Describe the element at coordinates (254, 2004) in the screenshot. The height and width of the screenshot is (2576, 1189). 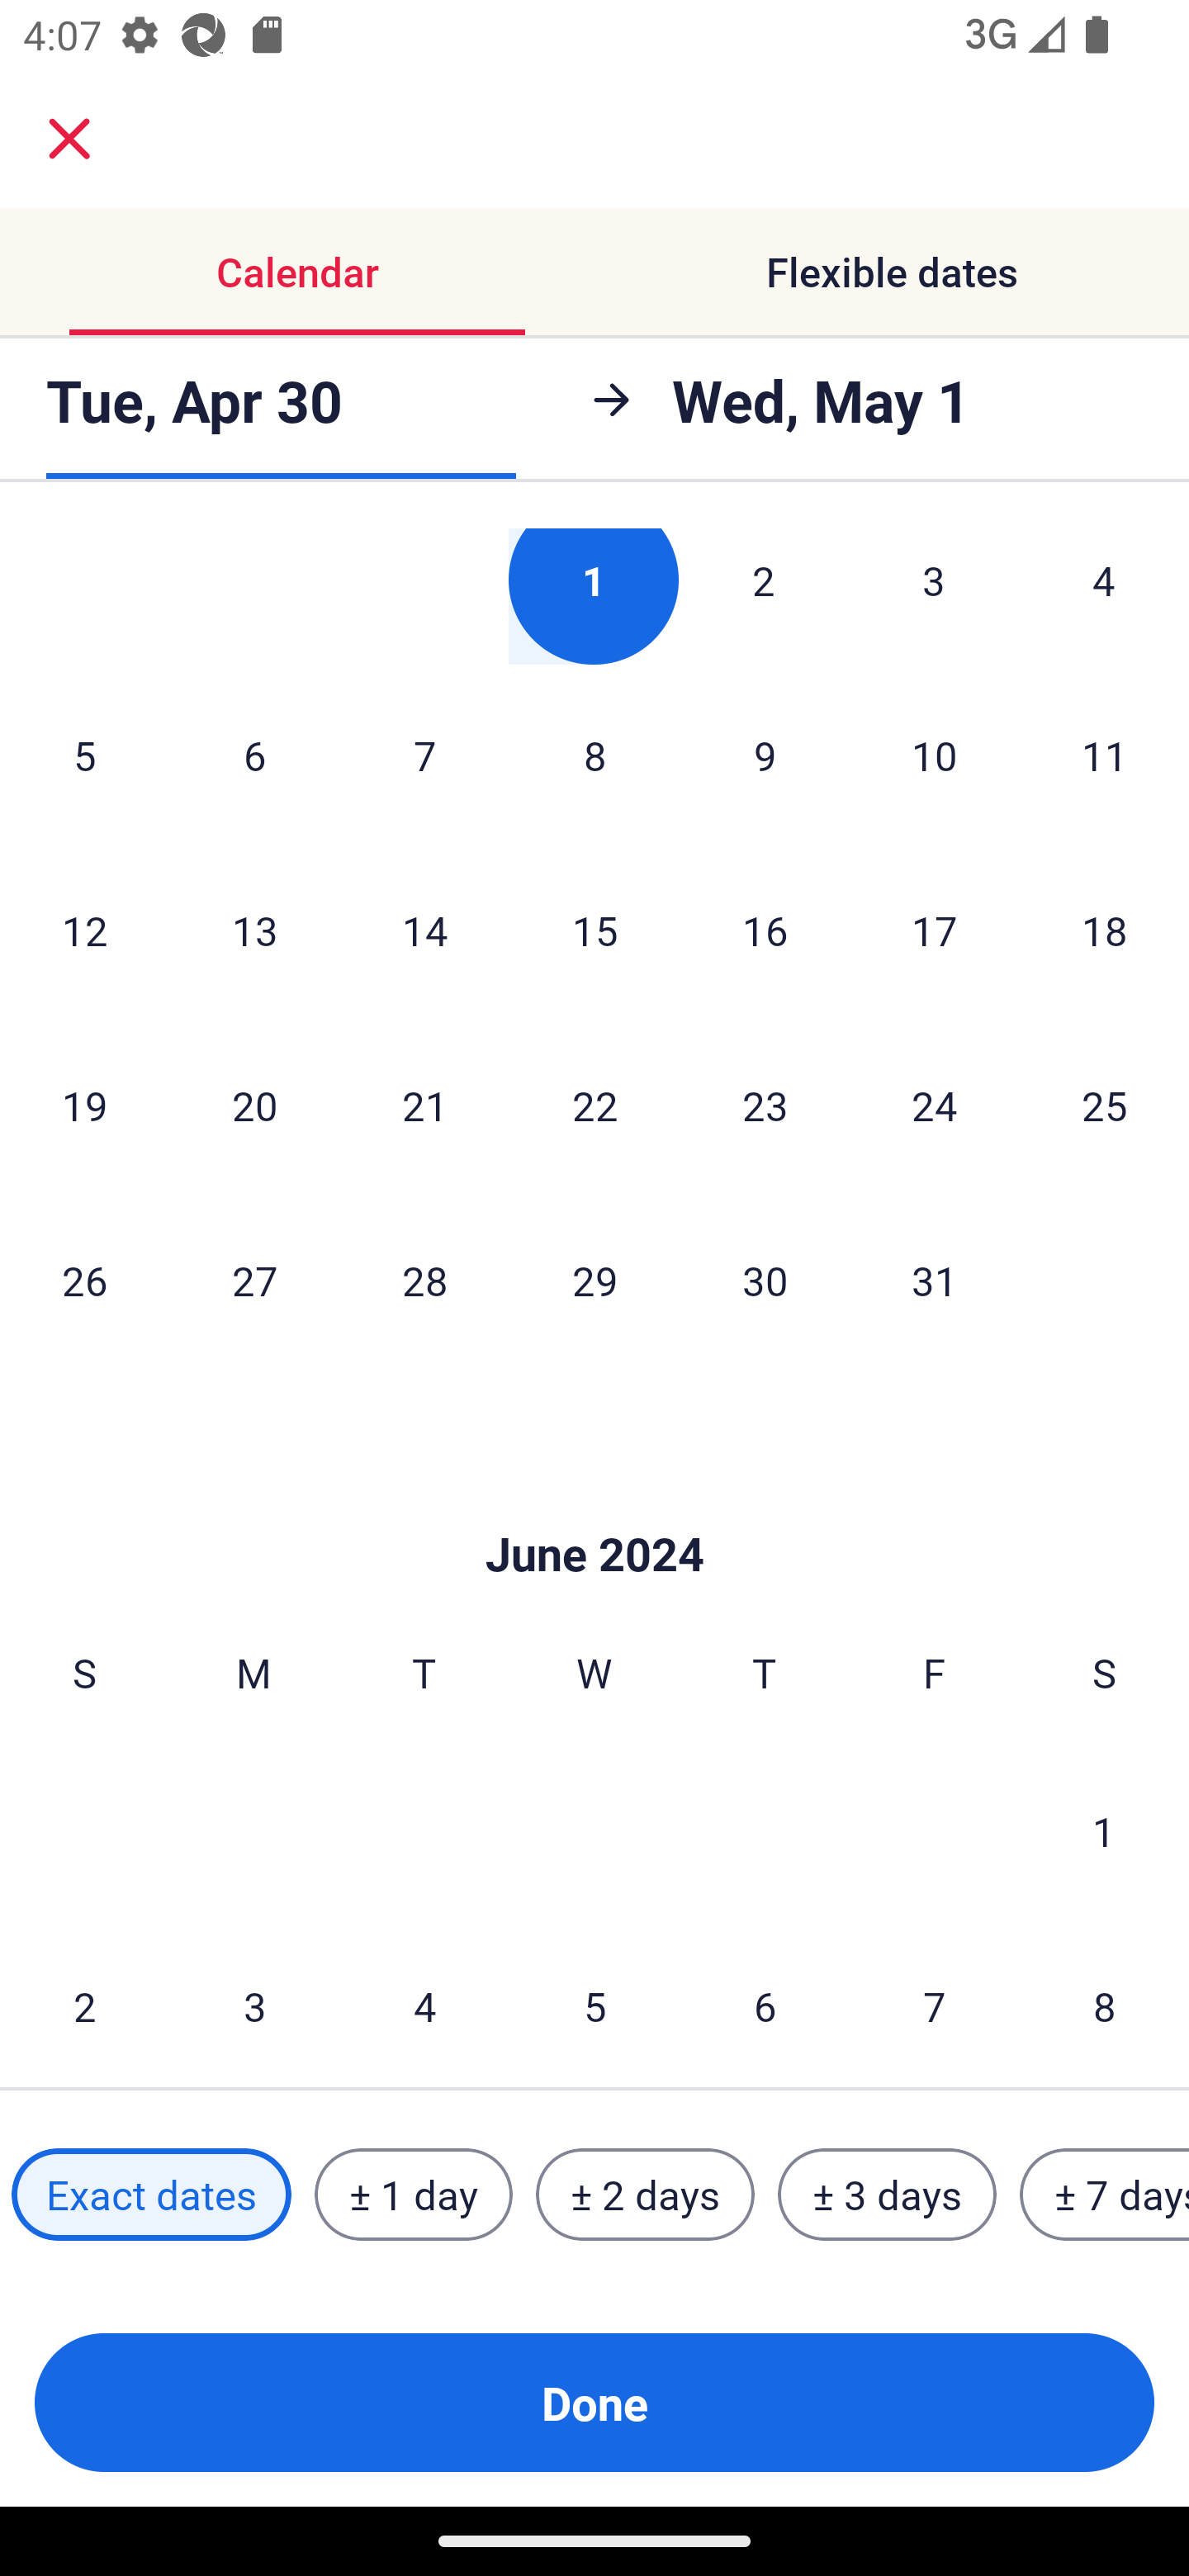
I see `3 Monday, June 3, 2024` at that location.